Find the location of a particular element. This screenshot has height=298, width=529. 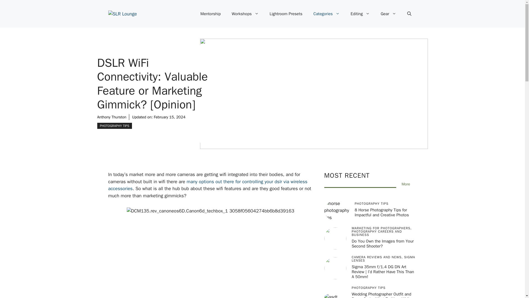

Categories is located at coordinates (326, 14).